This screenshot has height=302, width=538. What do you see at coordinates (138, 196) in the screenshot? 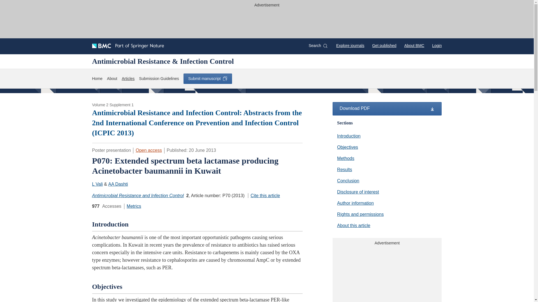
I see `Antimicrobial Resistance and Infection Control` at bounding box center [138, 196].